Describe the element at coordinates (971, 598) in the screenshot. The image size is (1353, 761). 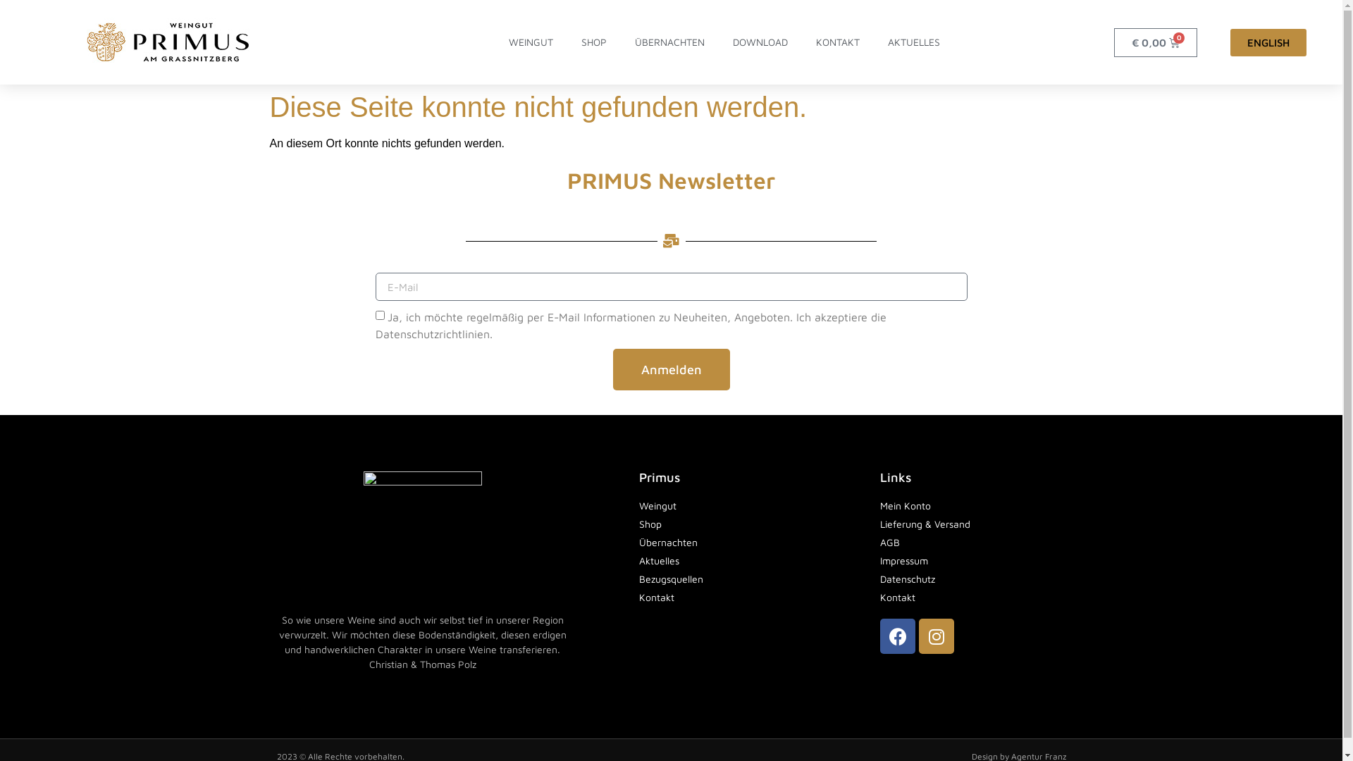
I see `Kontakt` at that location.